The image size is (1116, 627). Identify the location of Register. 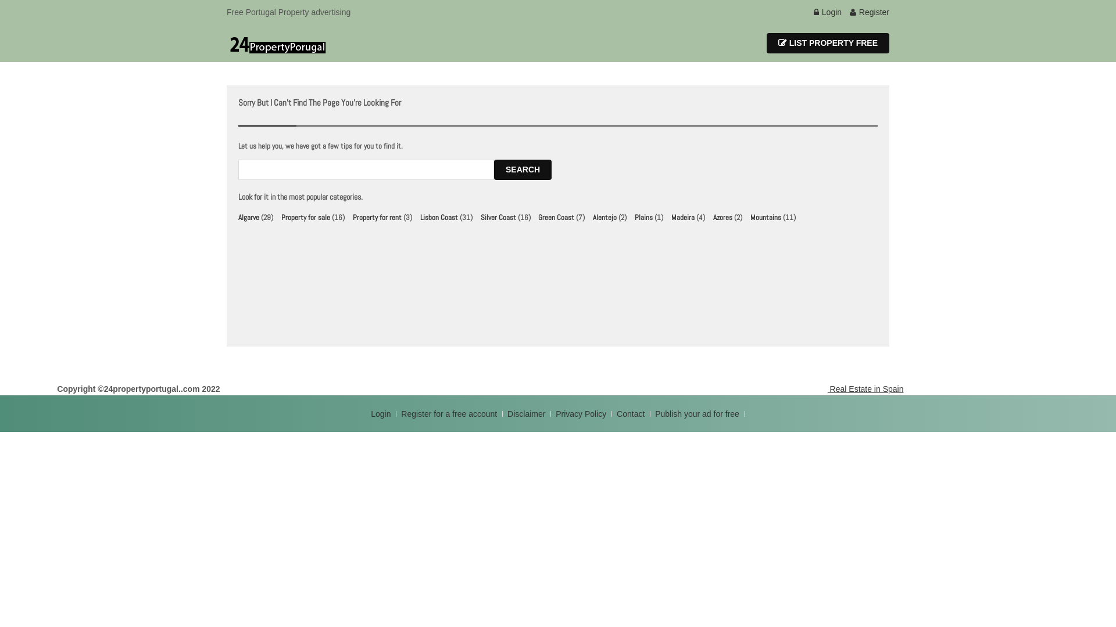
(870, 12).